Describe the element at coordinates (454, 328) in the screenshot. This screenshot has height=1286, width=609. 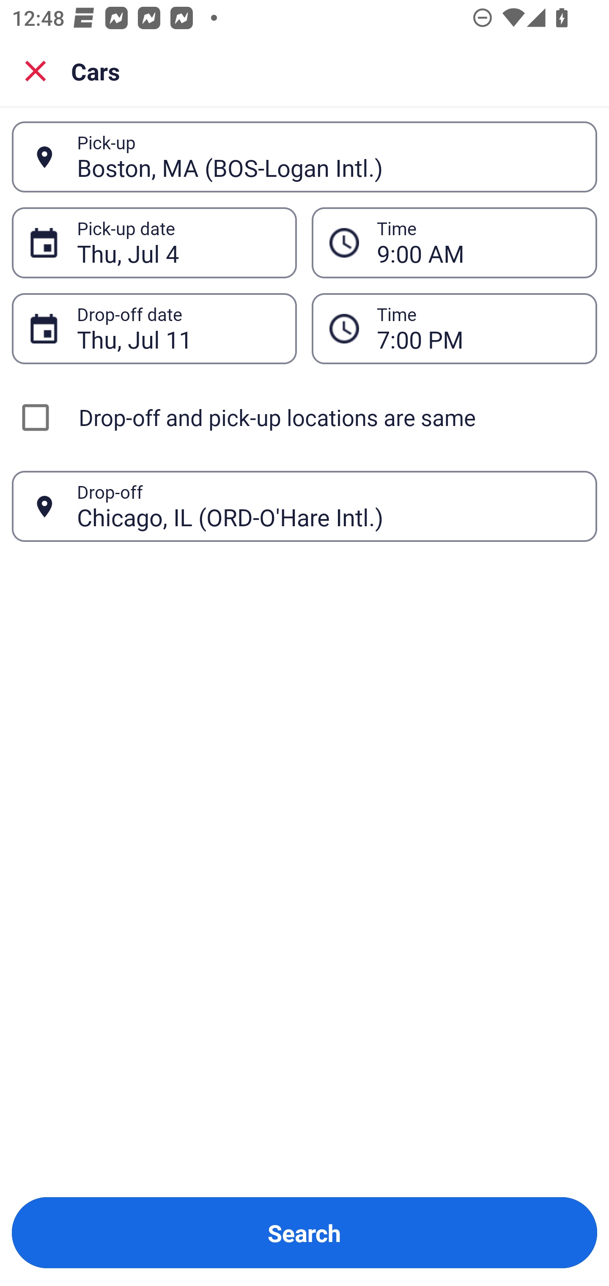
I see `7:00 PM` at that location.